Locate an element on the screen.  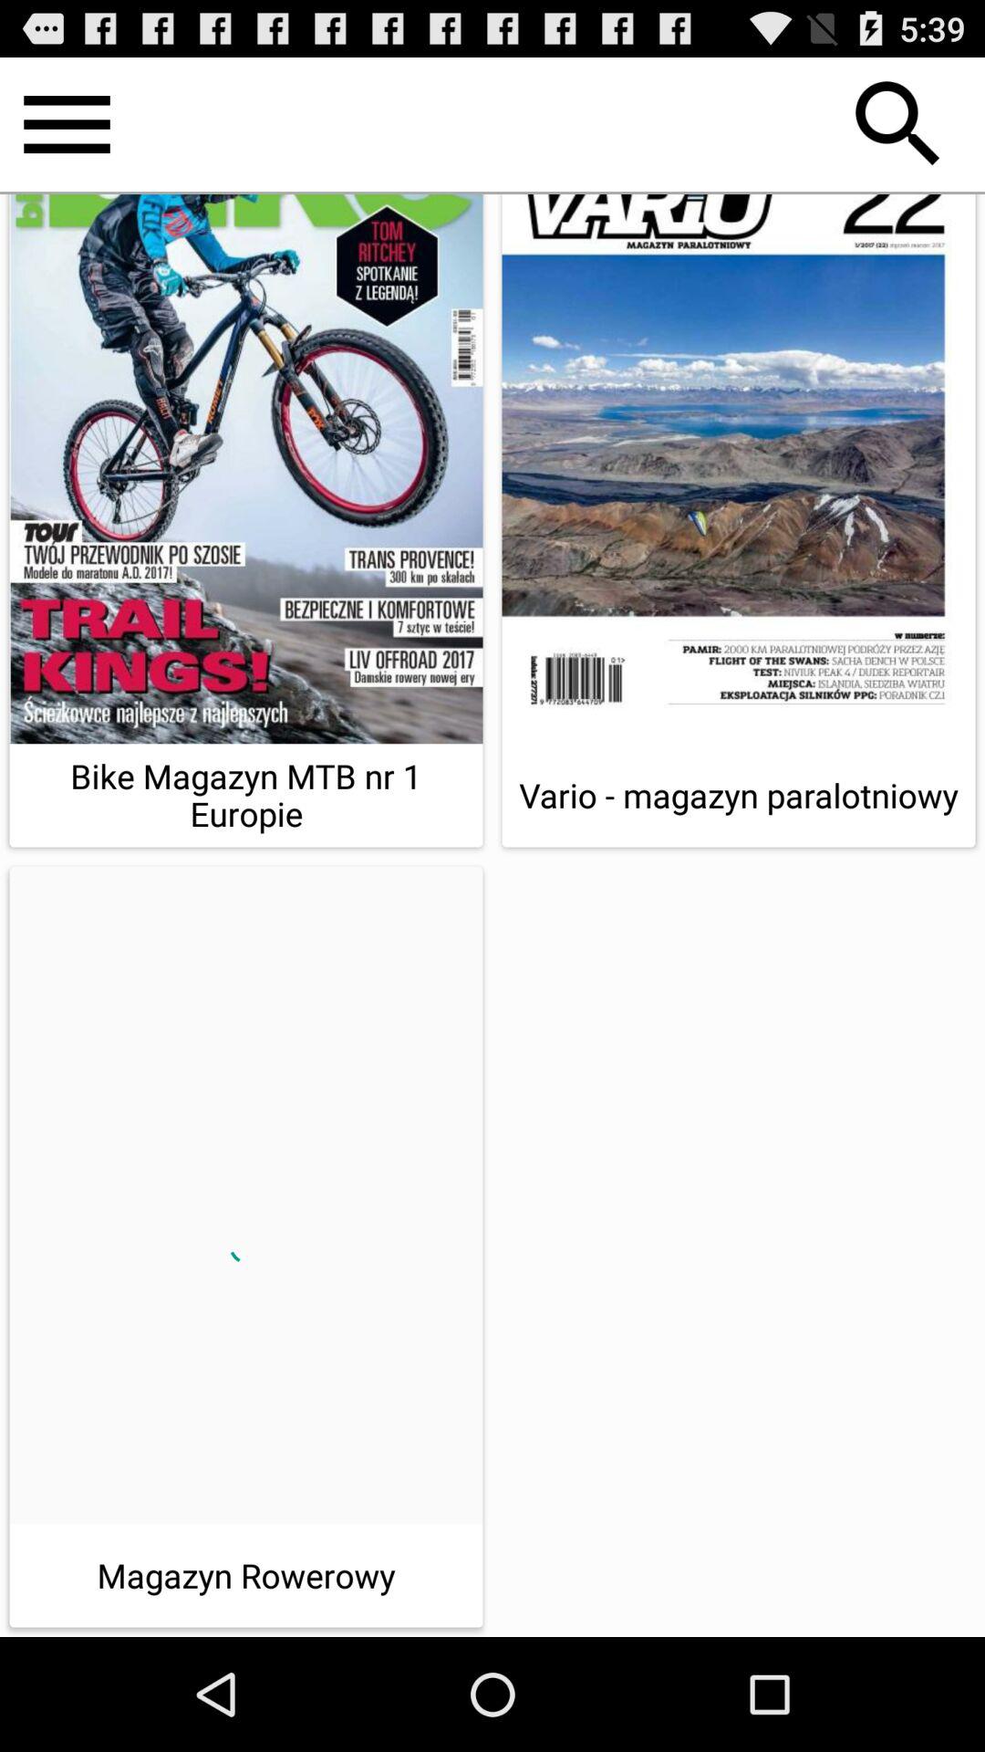
menu button is located at coordinates (67, 124).